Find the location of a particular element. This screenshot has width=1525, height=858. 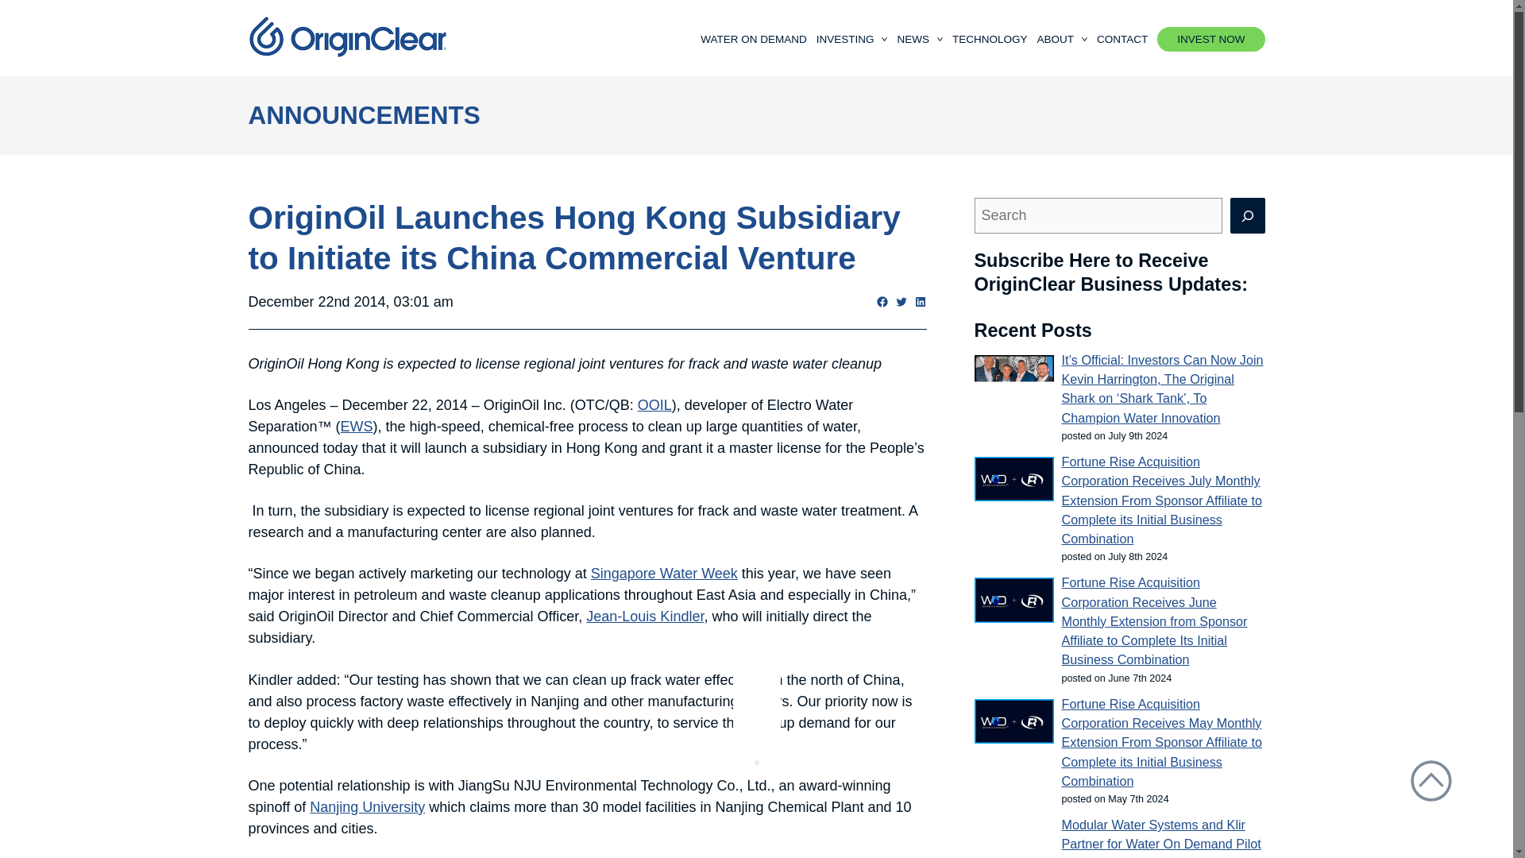

CONTACT is located at coordinates (1122, 38).